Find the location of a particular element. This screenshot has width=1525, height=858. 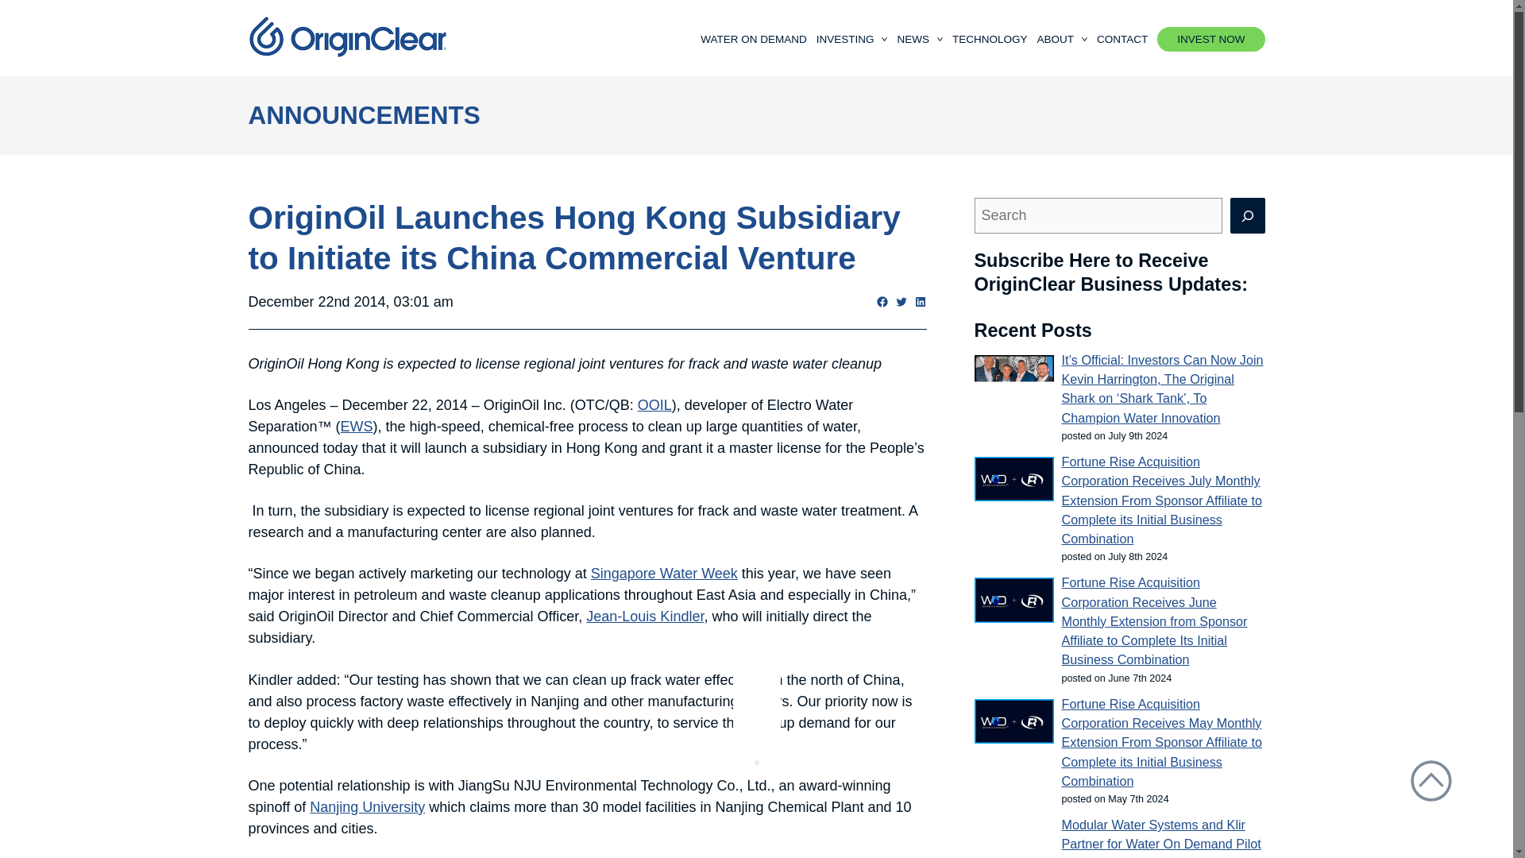

CONTACT is located at coordinates (1122, 38).